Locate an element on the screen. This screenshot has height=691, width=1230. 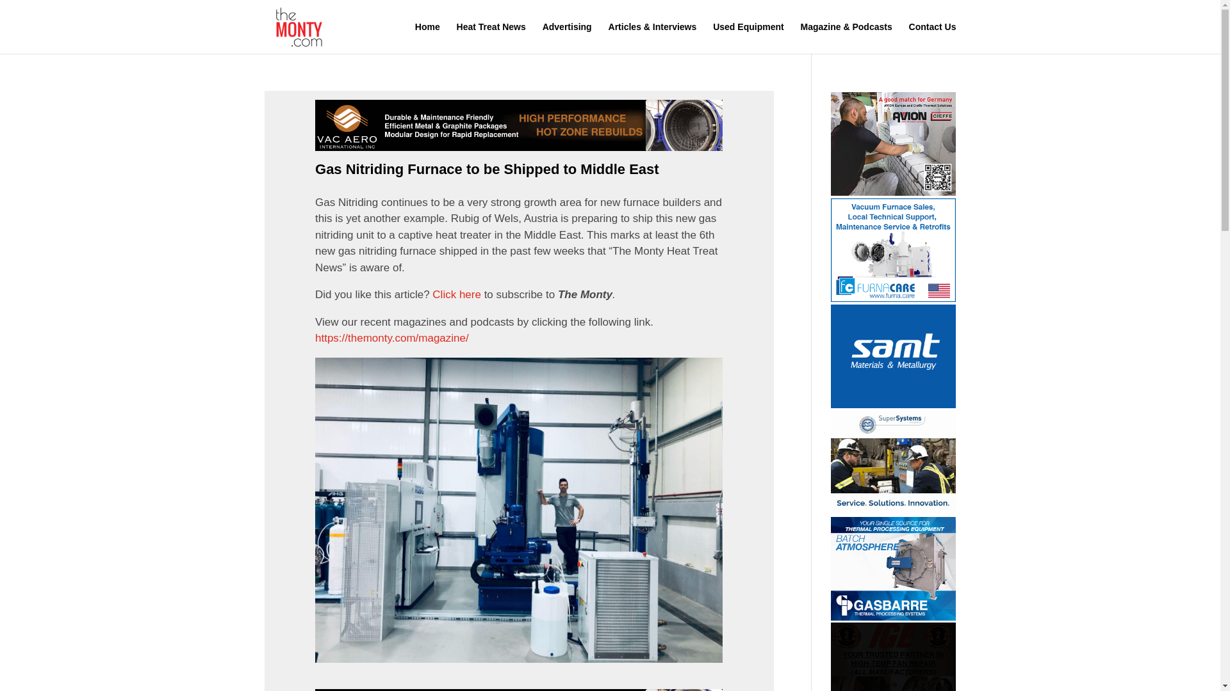
Click here is located at coordinates (456, 294).